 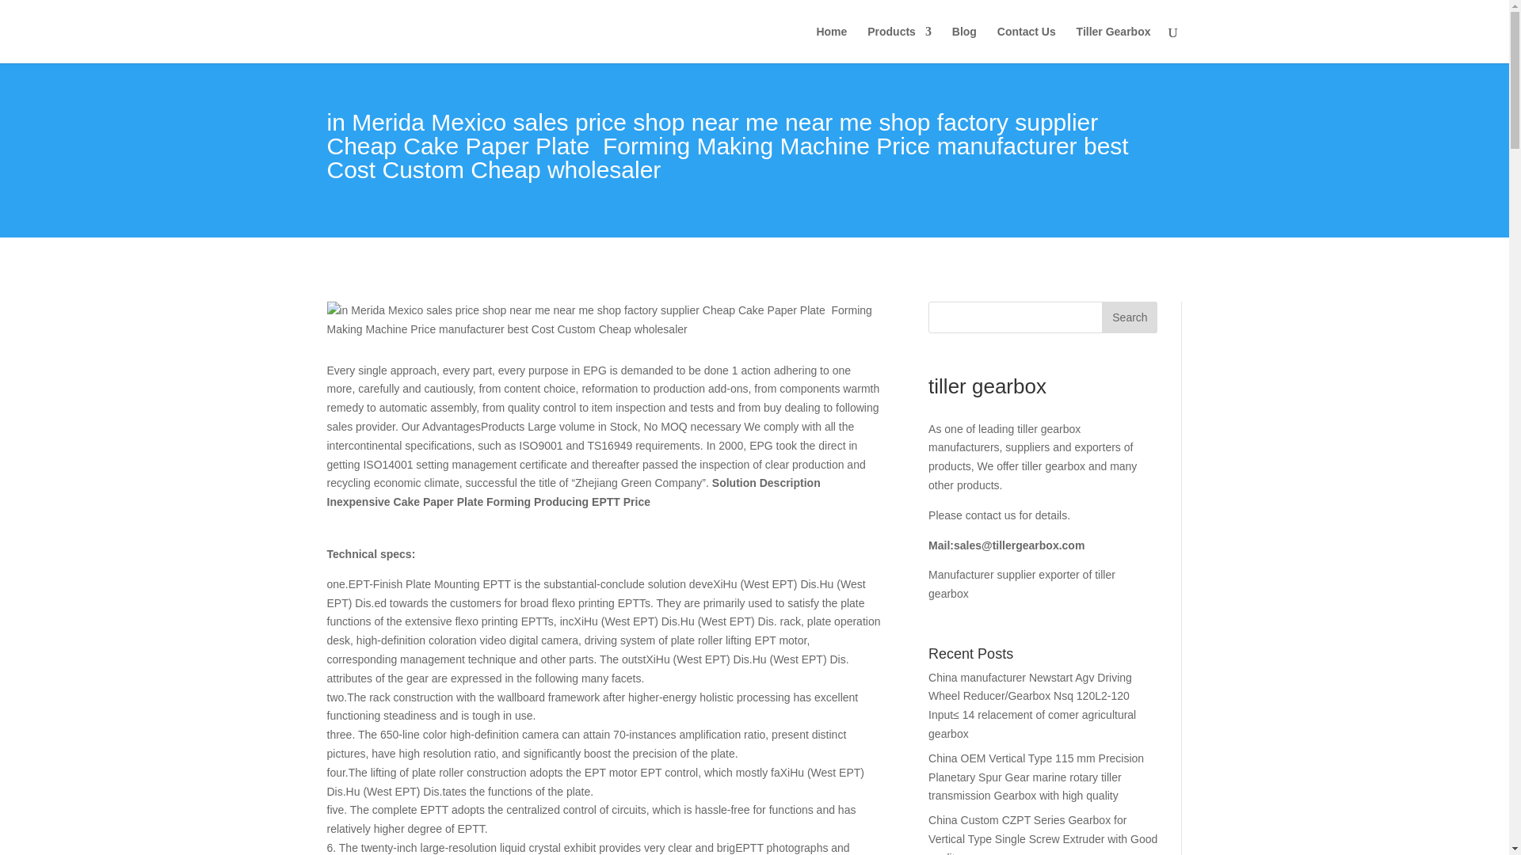 What do you see at coordinates (1027, 44) in the screenshot?
I see `Contact Us` at bounding box center [1027, 44].